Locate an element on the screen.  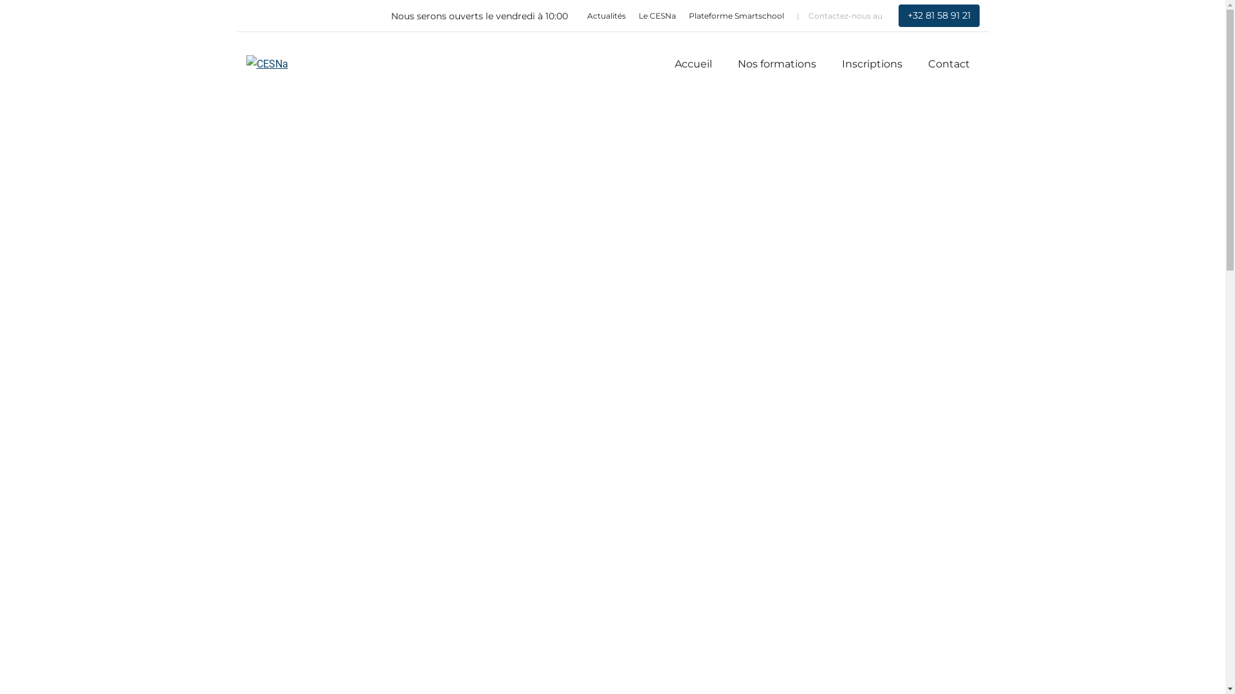
Contact is located at coordinates (948, 64).